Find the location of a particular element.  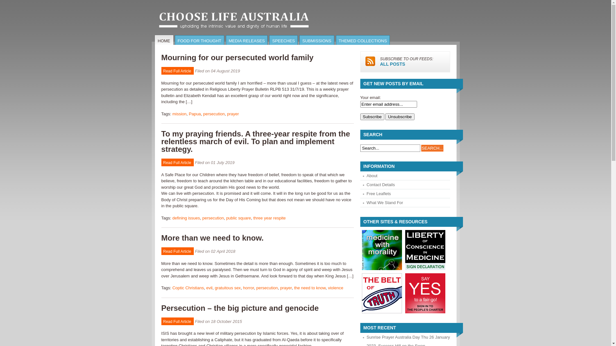

defining issues is located at coordinates (186, 218).